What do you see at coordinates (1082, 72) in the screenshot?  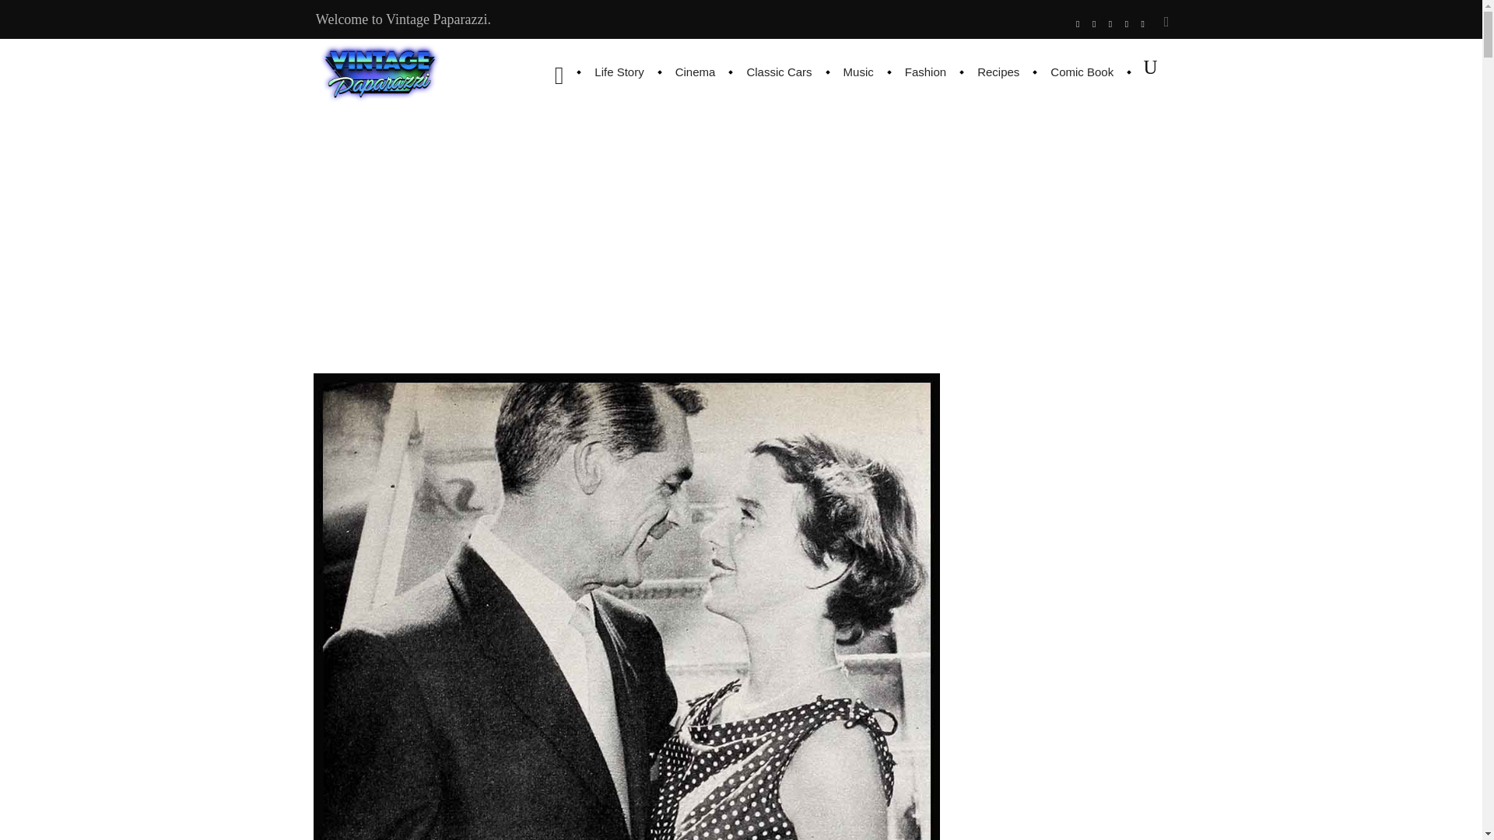 I see `Comic Book` at bounding box center [1082, 72].